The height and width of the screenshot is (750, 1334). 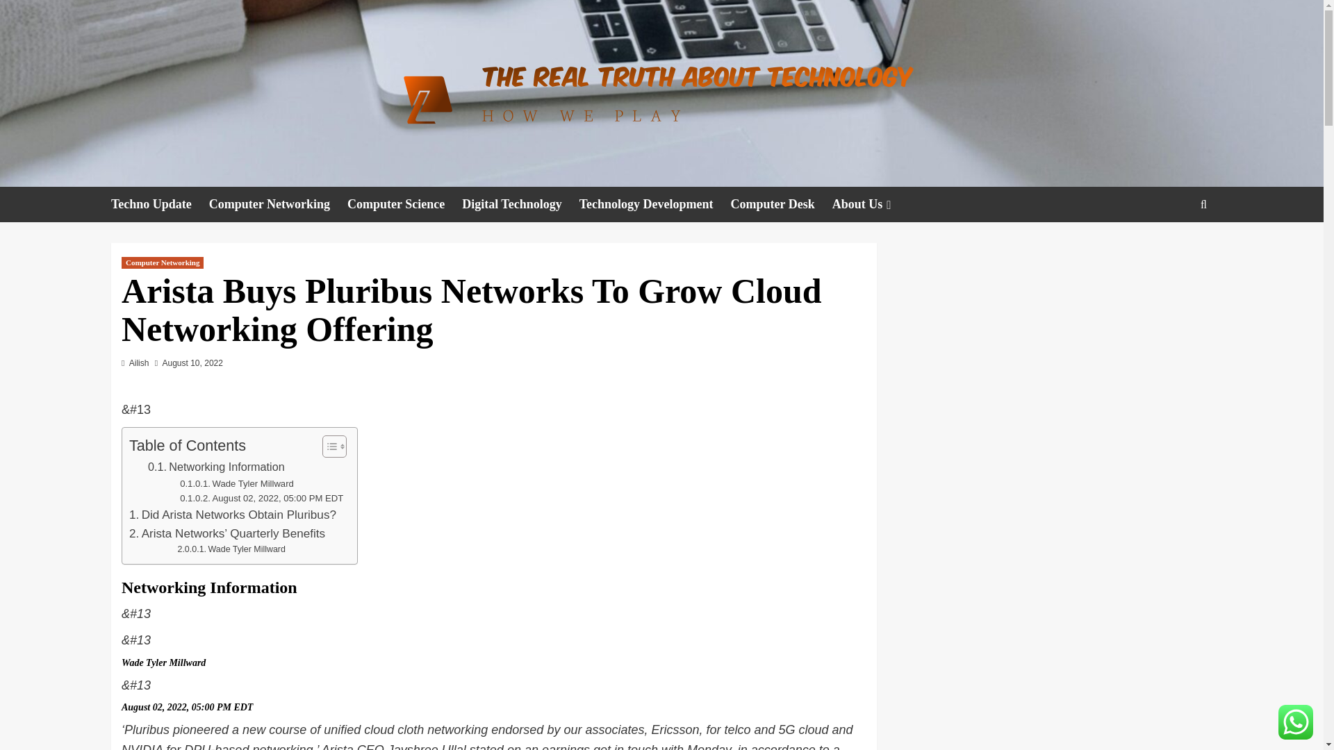 What do you see at coordinates (654, 204) in the screenshot?
I see `Technology Development` at bounding box center [654, 204].